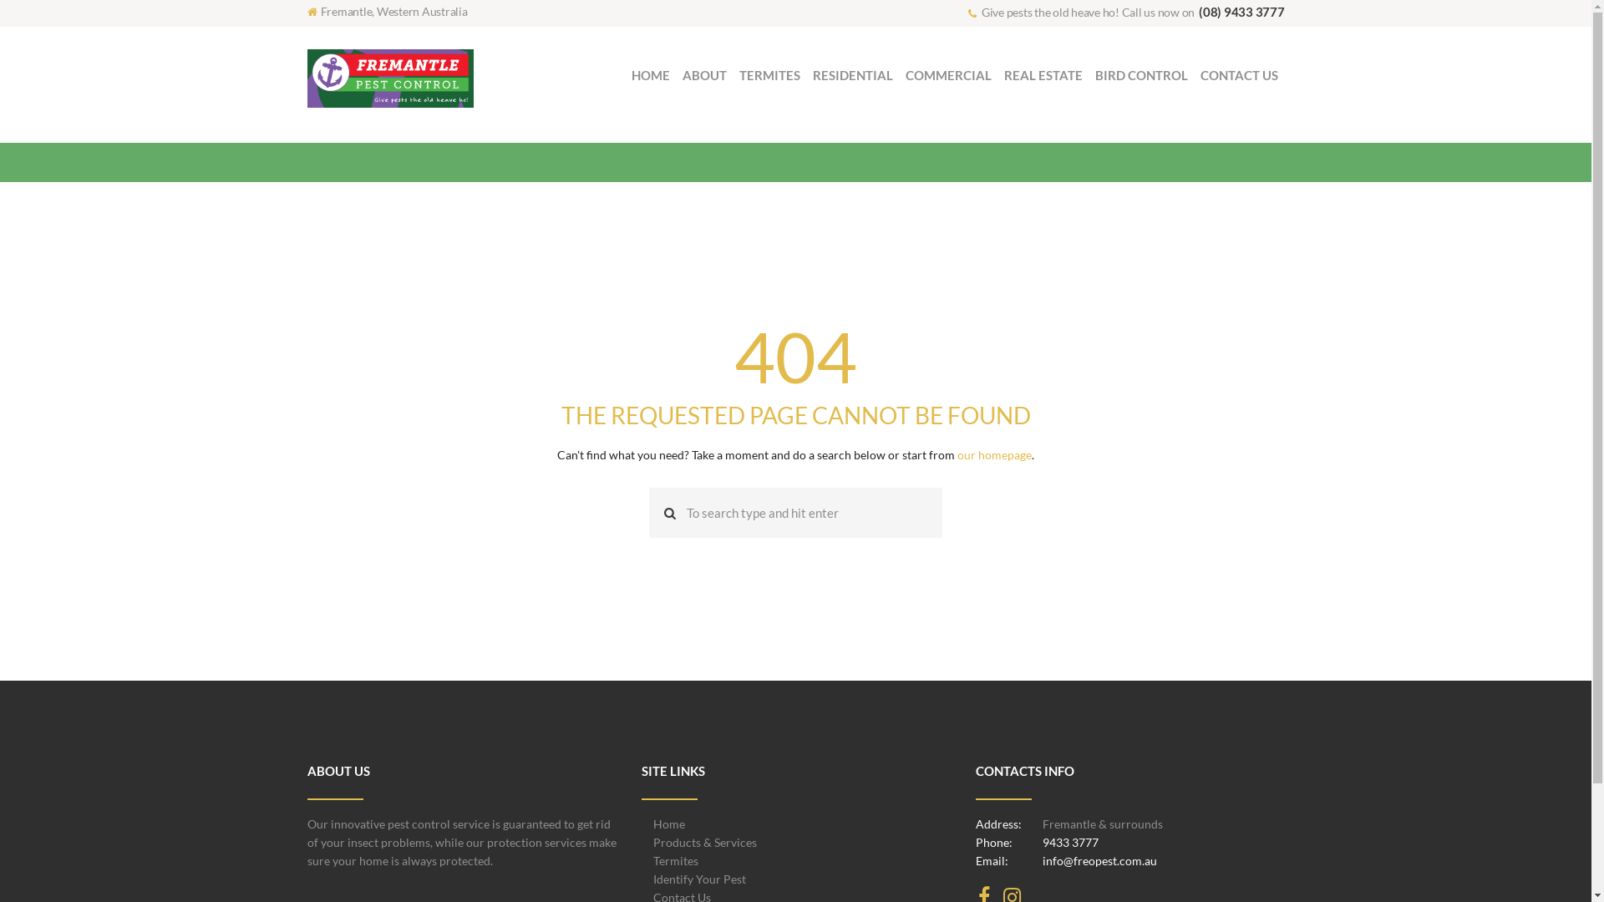 This screenshot has width=1604, height=902. I want to click on COMMERCIAL, so click(949, 75).